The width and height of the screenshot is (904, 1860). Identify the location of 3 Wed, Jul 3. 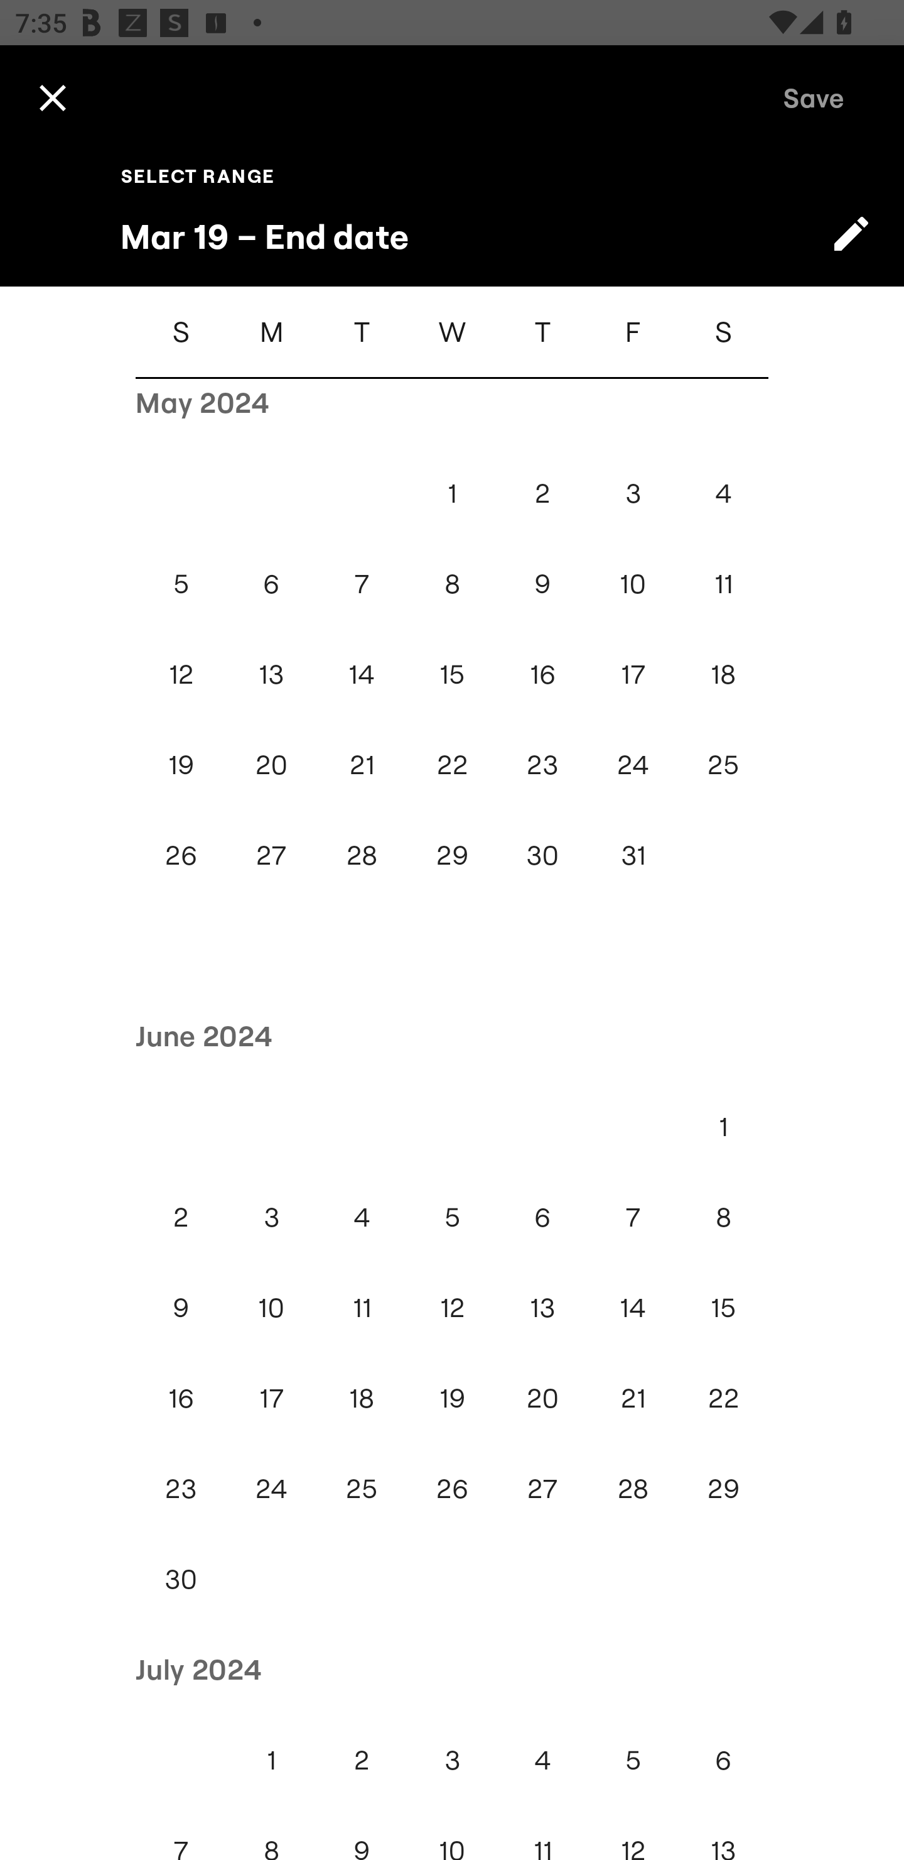
(452, 1761).